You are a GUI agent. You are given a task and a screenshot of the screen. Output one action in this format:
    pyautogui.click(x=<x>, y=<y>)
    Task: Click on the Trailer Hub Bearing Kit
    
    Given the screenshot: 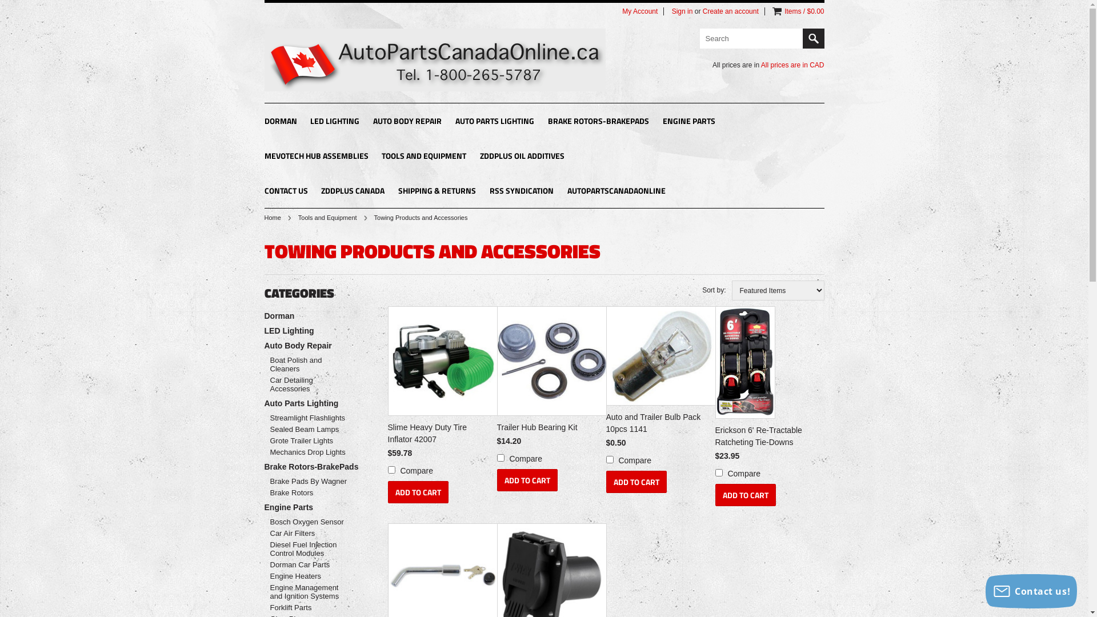 What is the action you would take?
    pyautogui.click(x=549, y=429)
    